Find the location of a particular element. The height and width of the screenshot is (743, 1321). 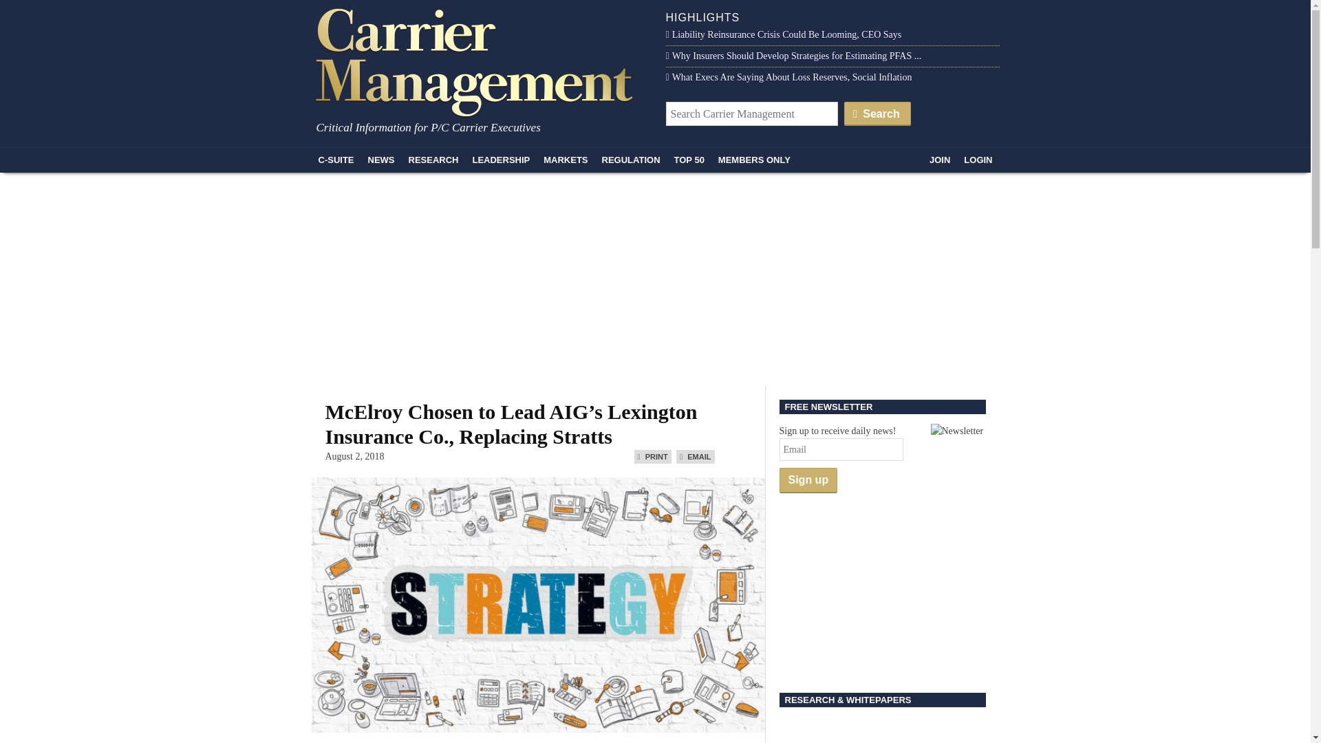

LOGIN is located at coordinates (977, 160).